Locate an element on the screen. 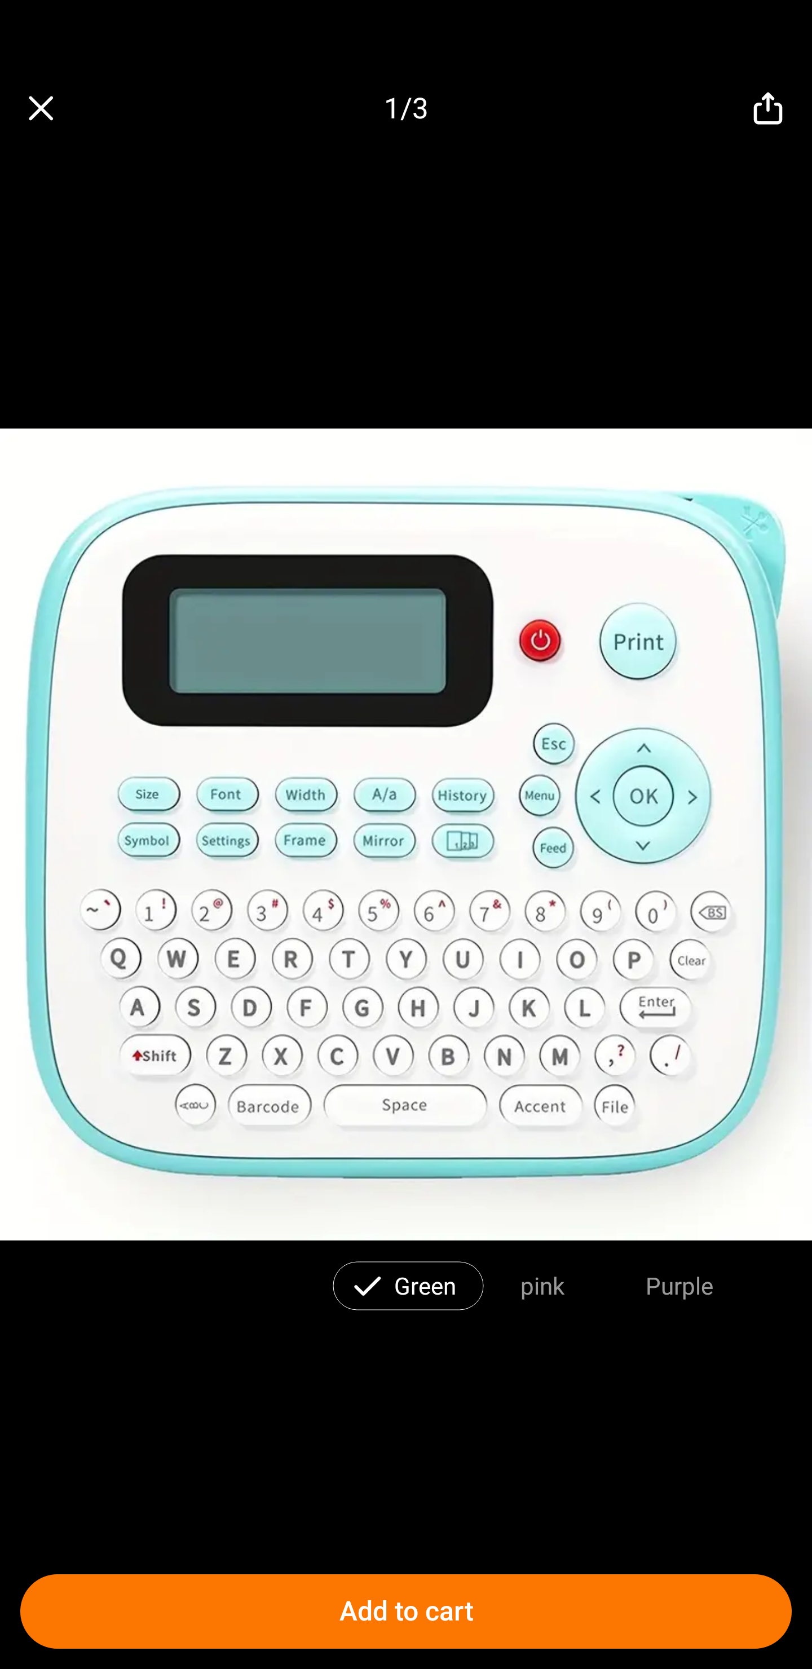  Add to cart is located at coordinates (406, 1611).